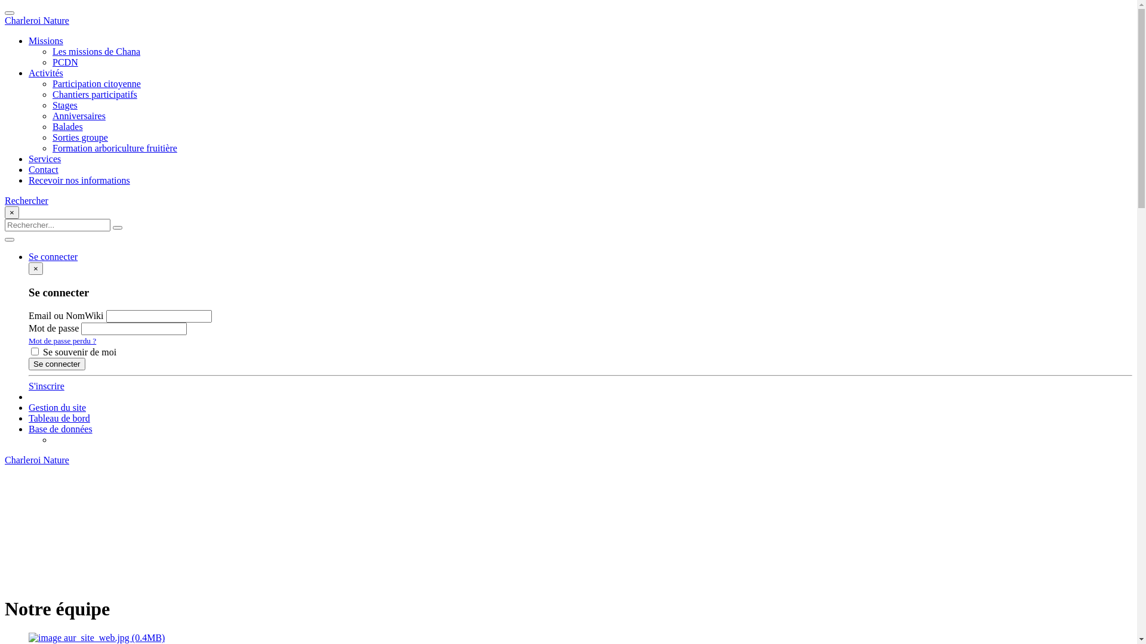 Image resolution: width=1146 pixels, height=644 pixels. Describe the element at coordinates (44, 169) in the screenshot. I see `Contact` at that location.